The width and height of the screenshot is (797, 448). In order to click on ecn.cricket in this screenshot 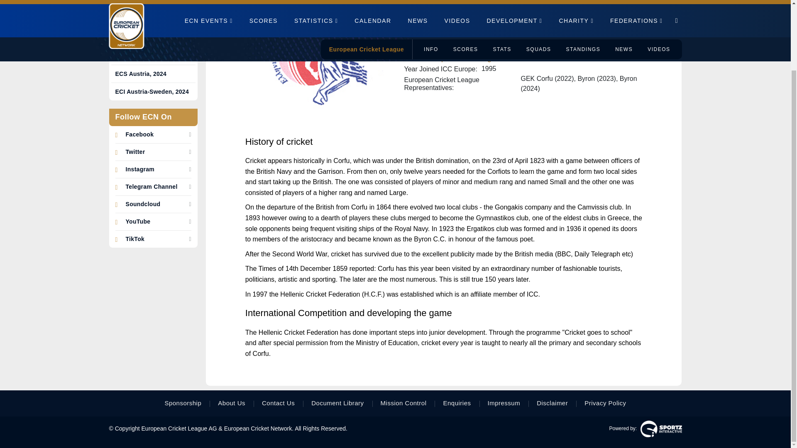, I will do `click(139, 169)`.